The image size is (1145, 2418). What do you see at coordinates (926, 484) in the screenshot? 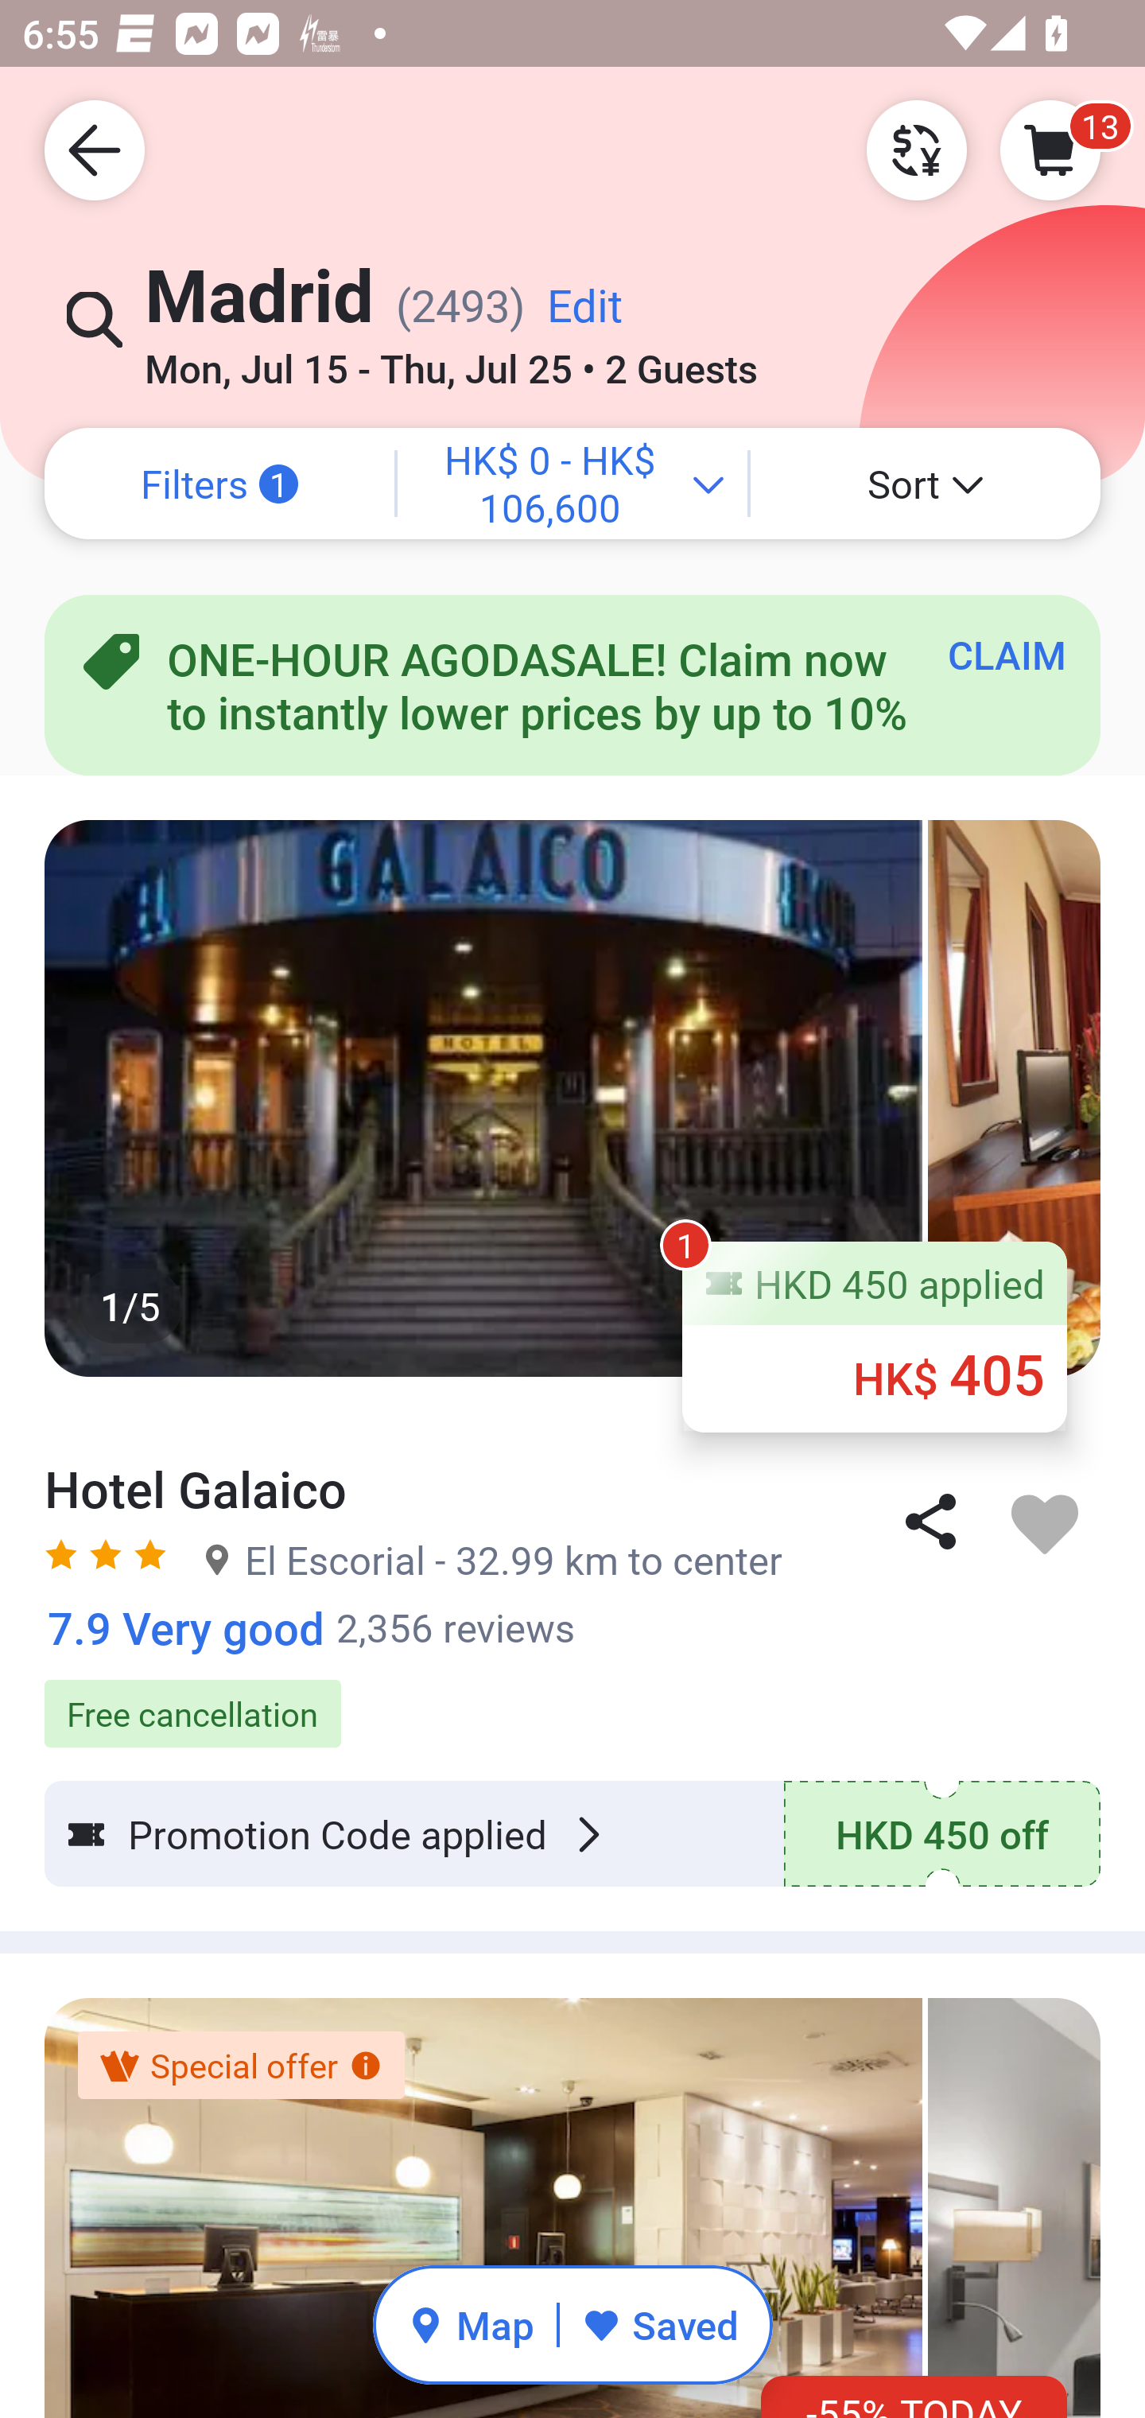
I see `Sort` at bounding box center [926, 484].